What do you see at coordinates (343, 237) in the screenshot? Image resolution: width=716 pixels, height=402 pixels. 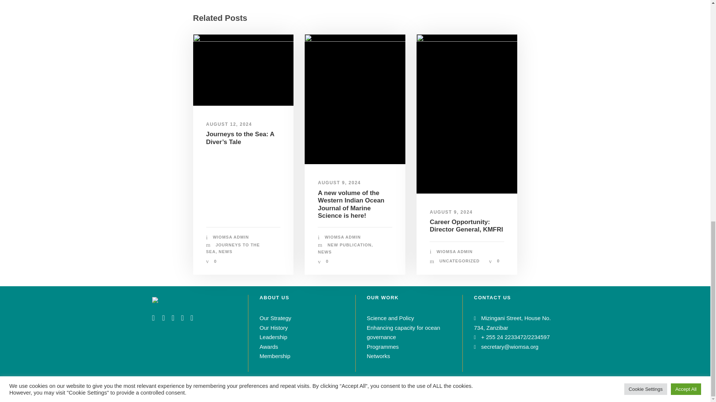 I see `Posts by WIOMSA Admin` at bounding box center [343, 237].